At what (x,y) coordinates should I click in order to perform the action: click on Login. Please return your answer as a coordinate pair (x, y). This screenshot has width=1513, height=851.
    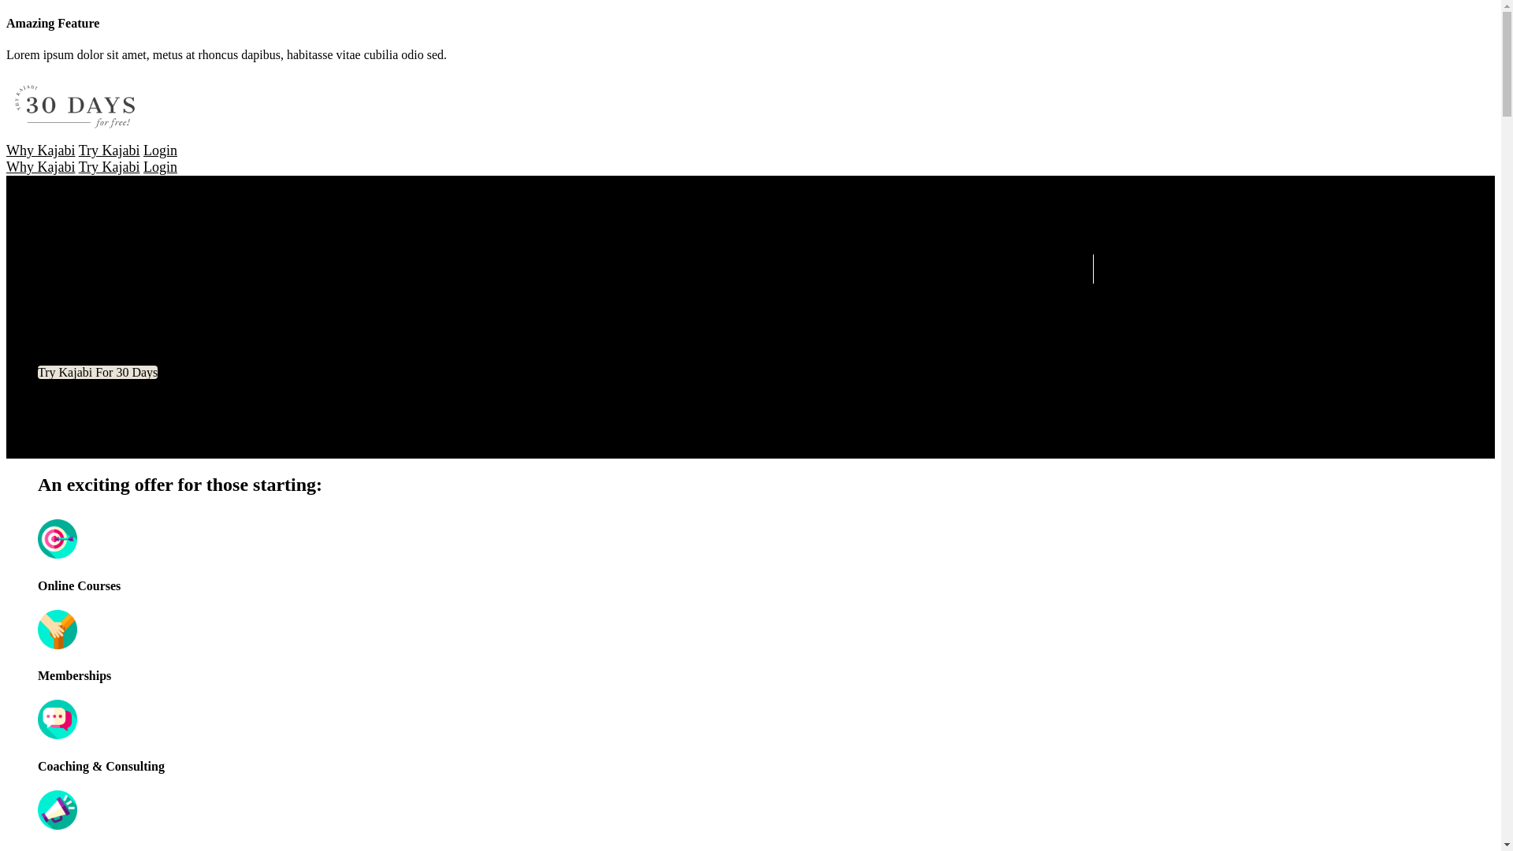
    Looking at the image, I should click on (161, 167).